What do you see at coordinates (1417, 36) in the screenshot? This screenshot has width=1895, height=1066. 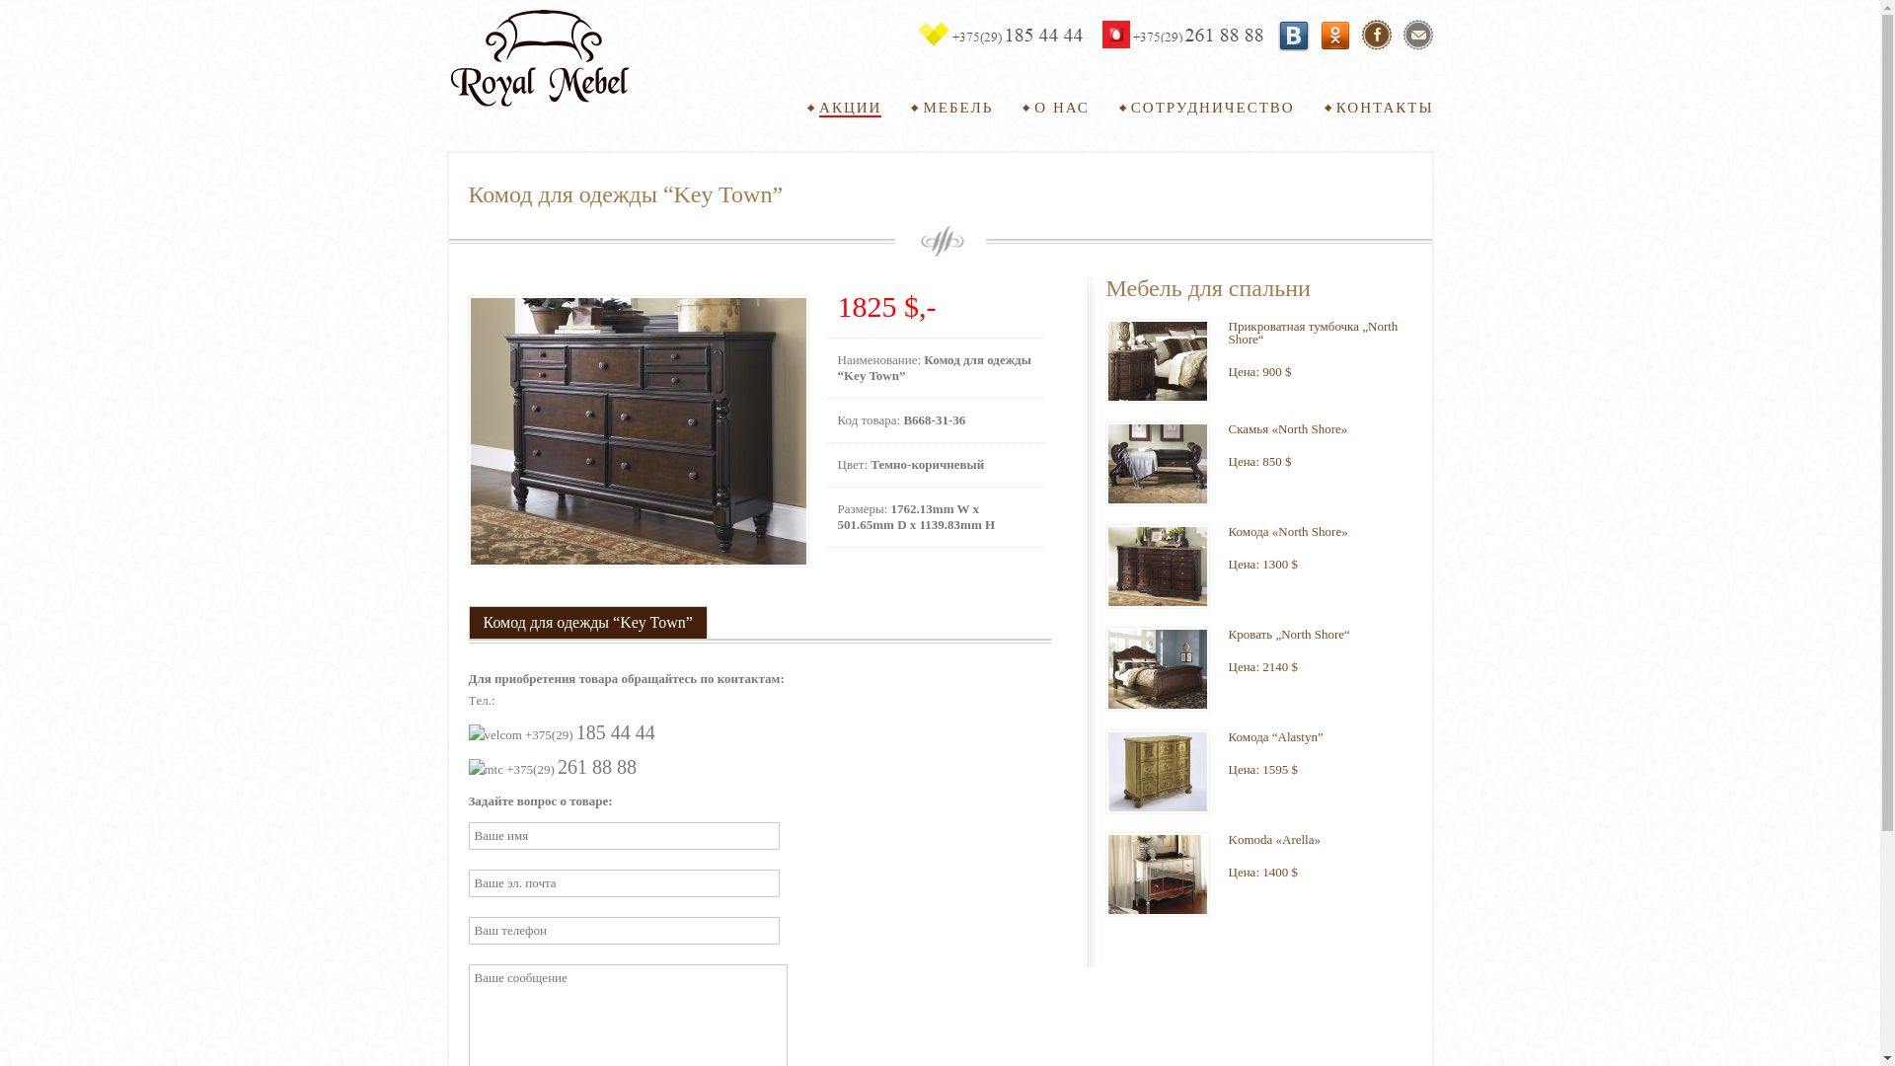 I see `Mail` at bounding box center [1417, 36].